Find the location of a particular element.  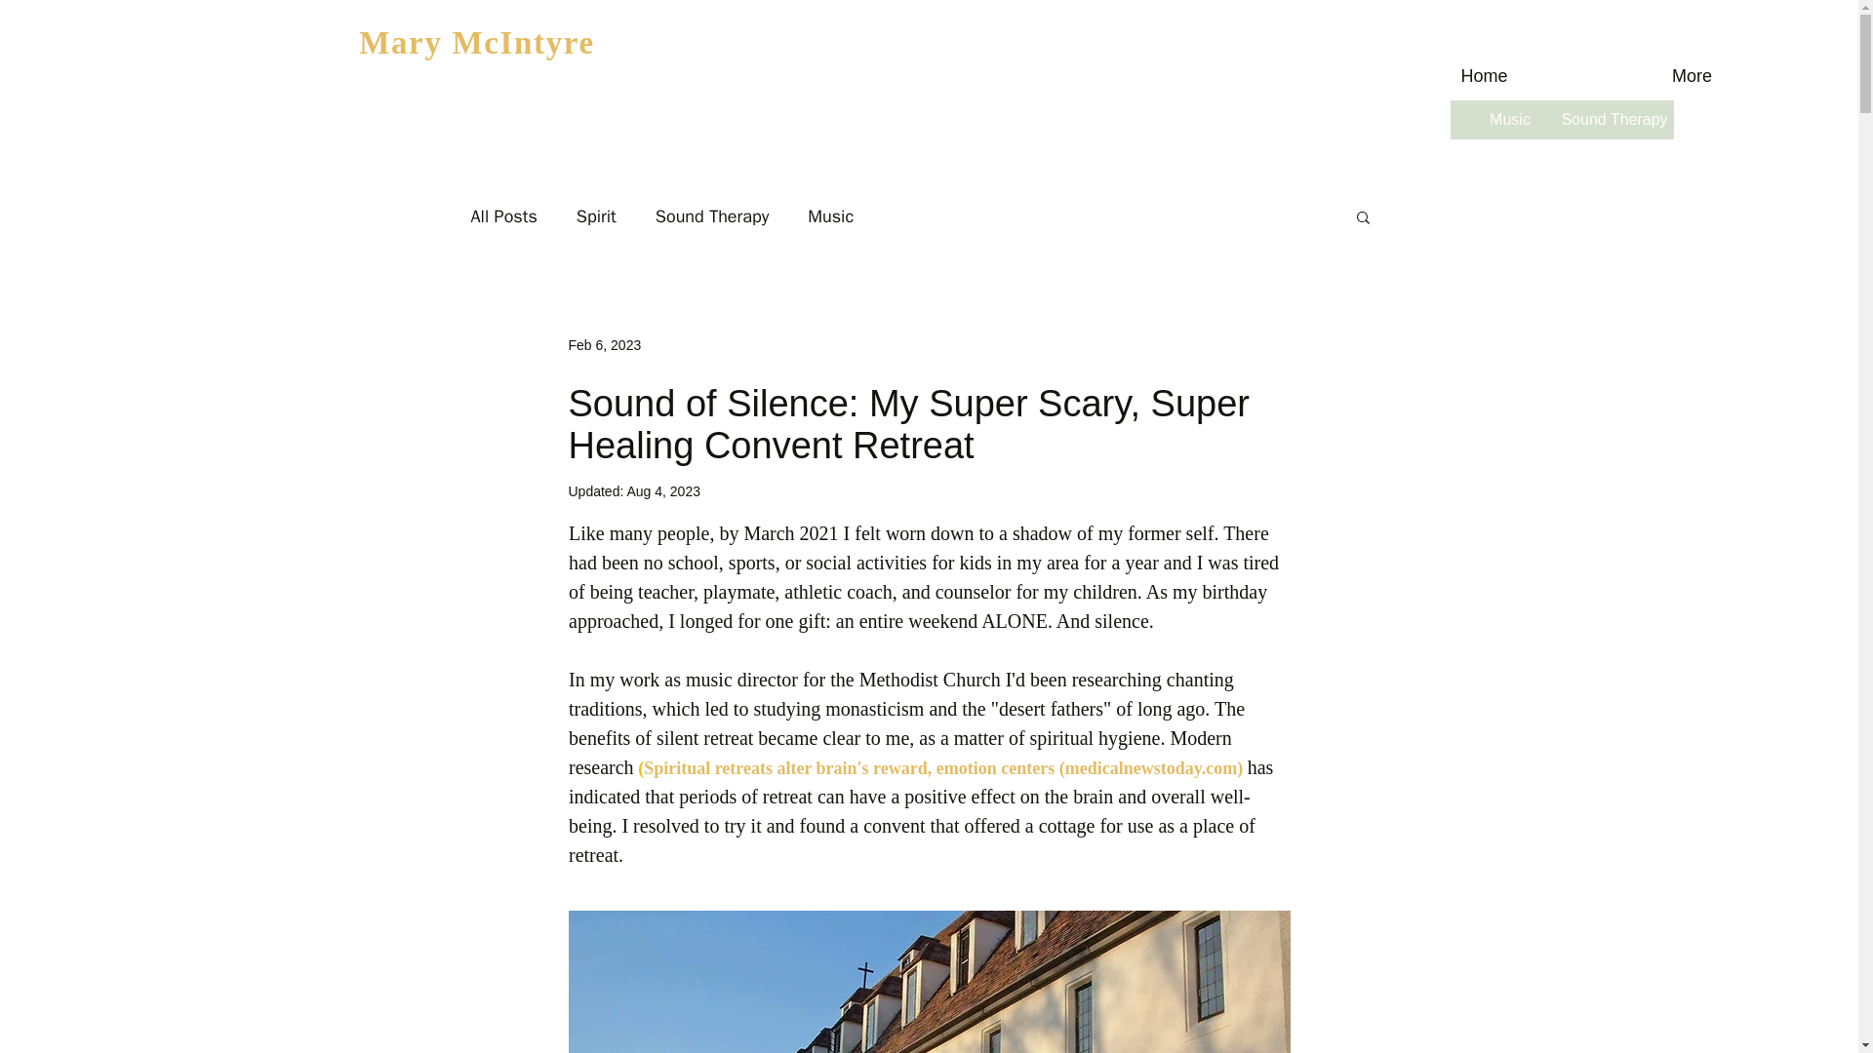

Feb 6, 2023 is located at coordinates (603, 344).